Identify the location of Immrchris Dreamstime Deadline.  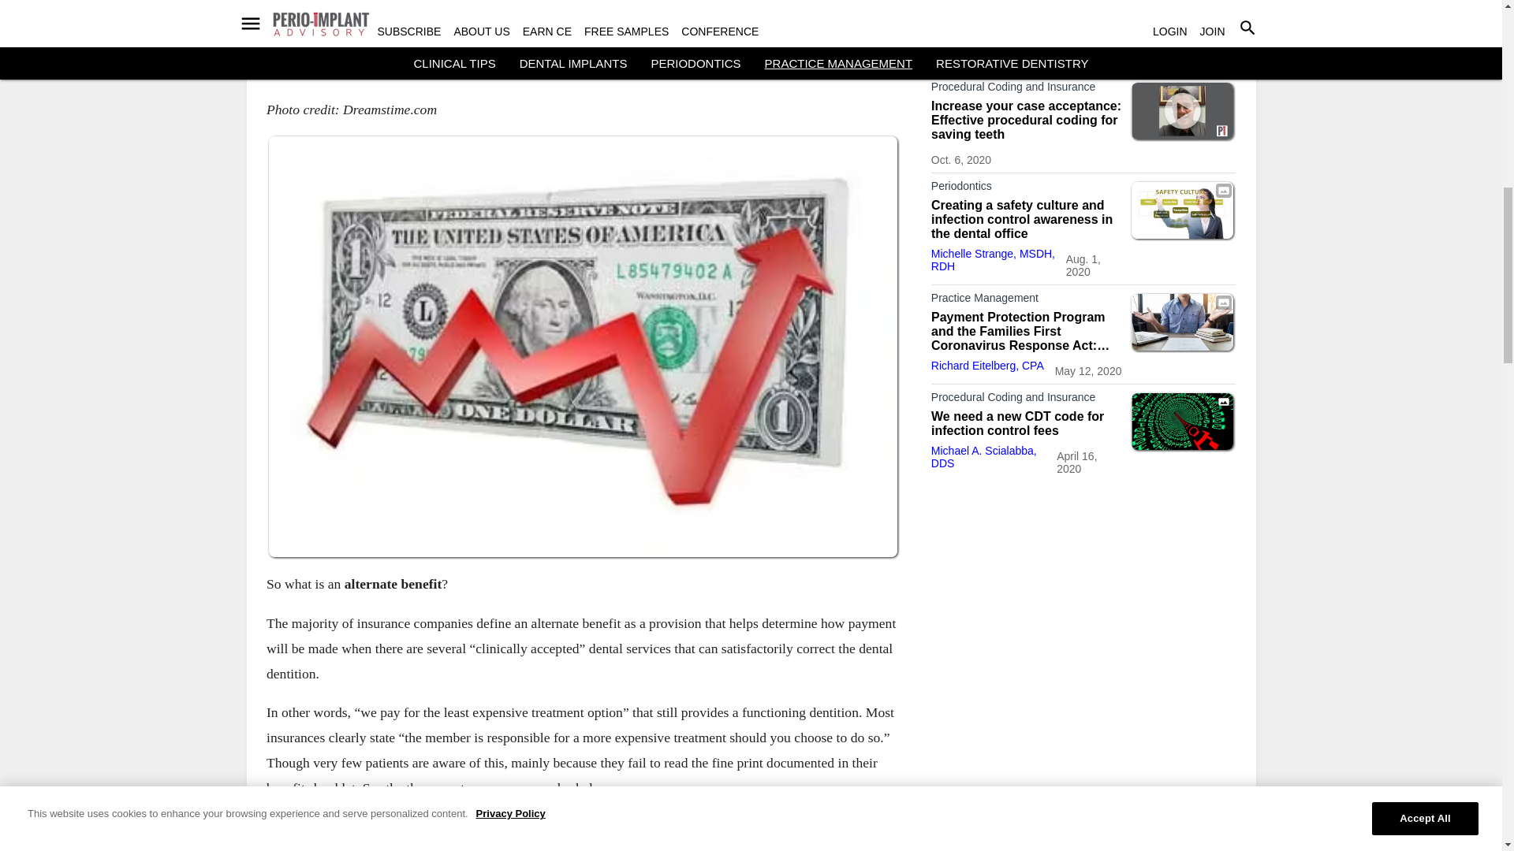
(1182, 27).